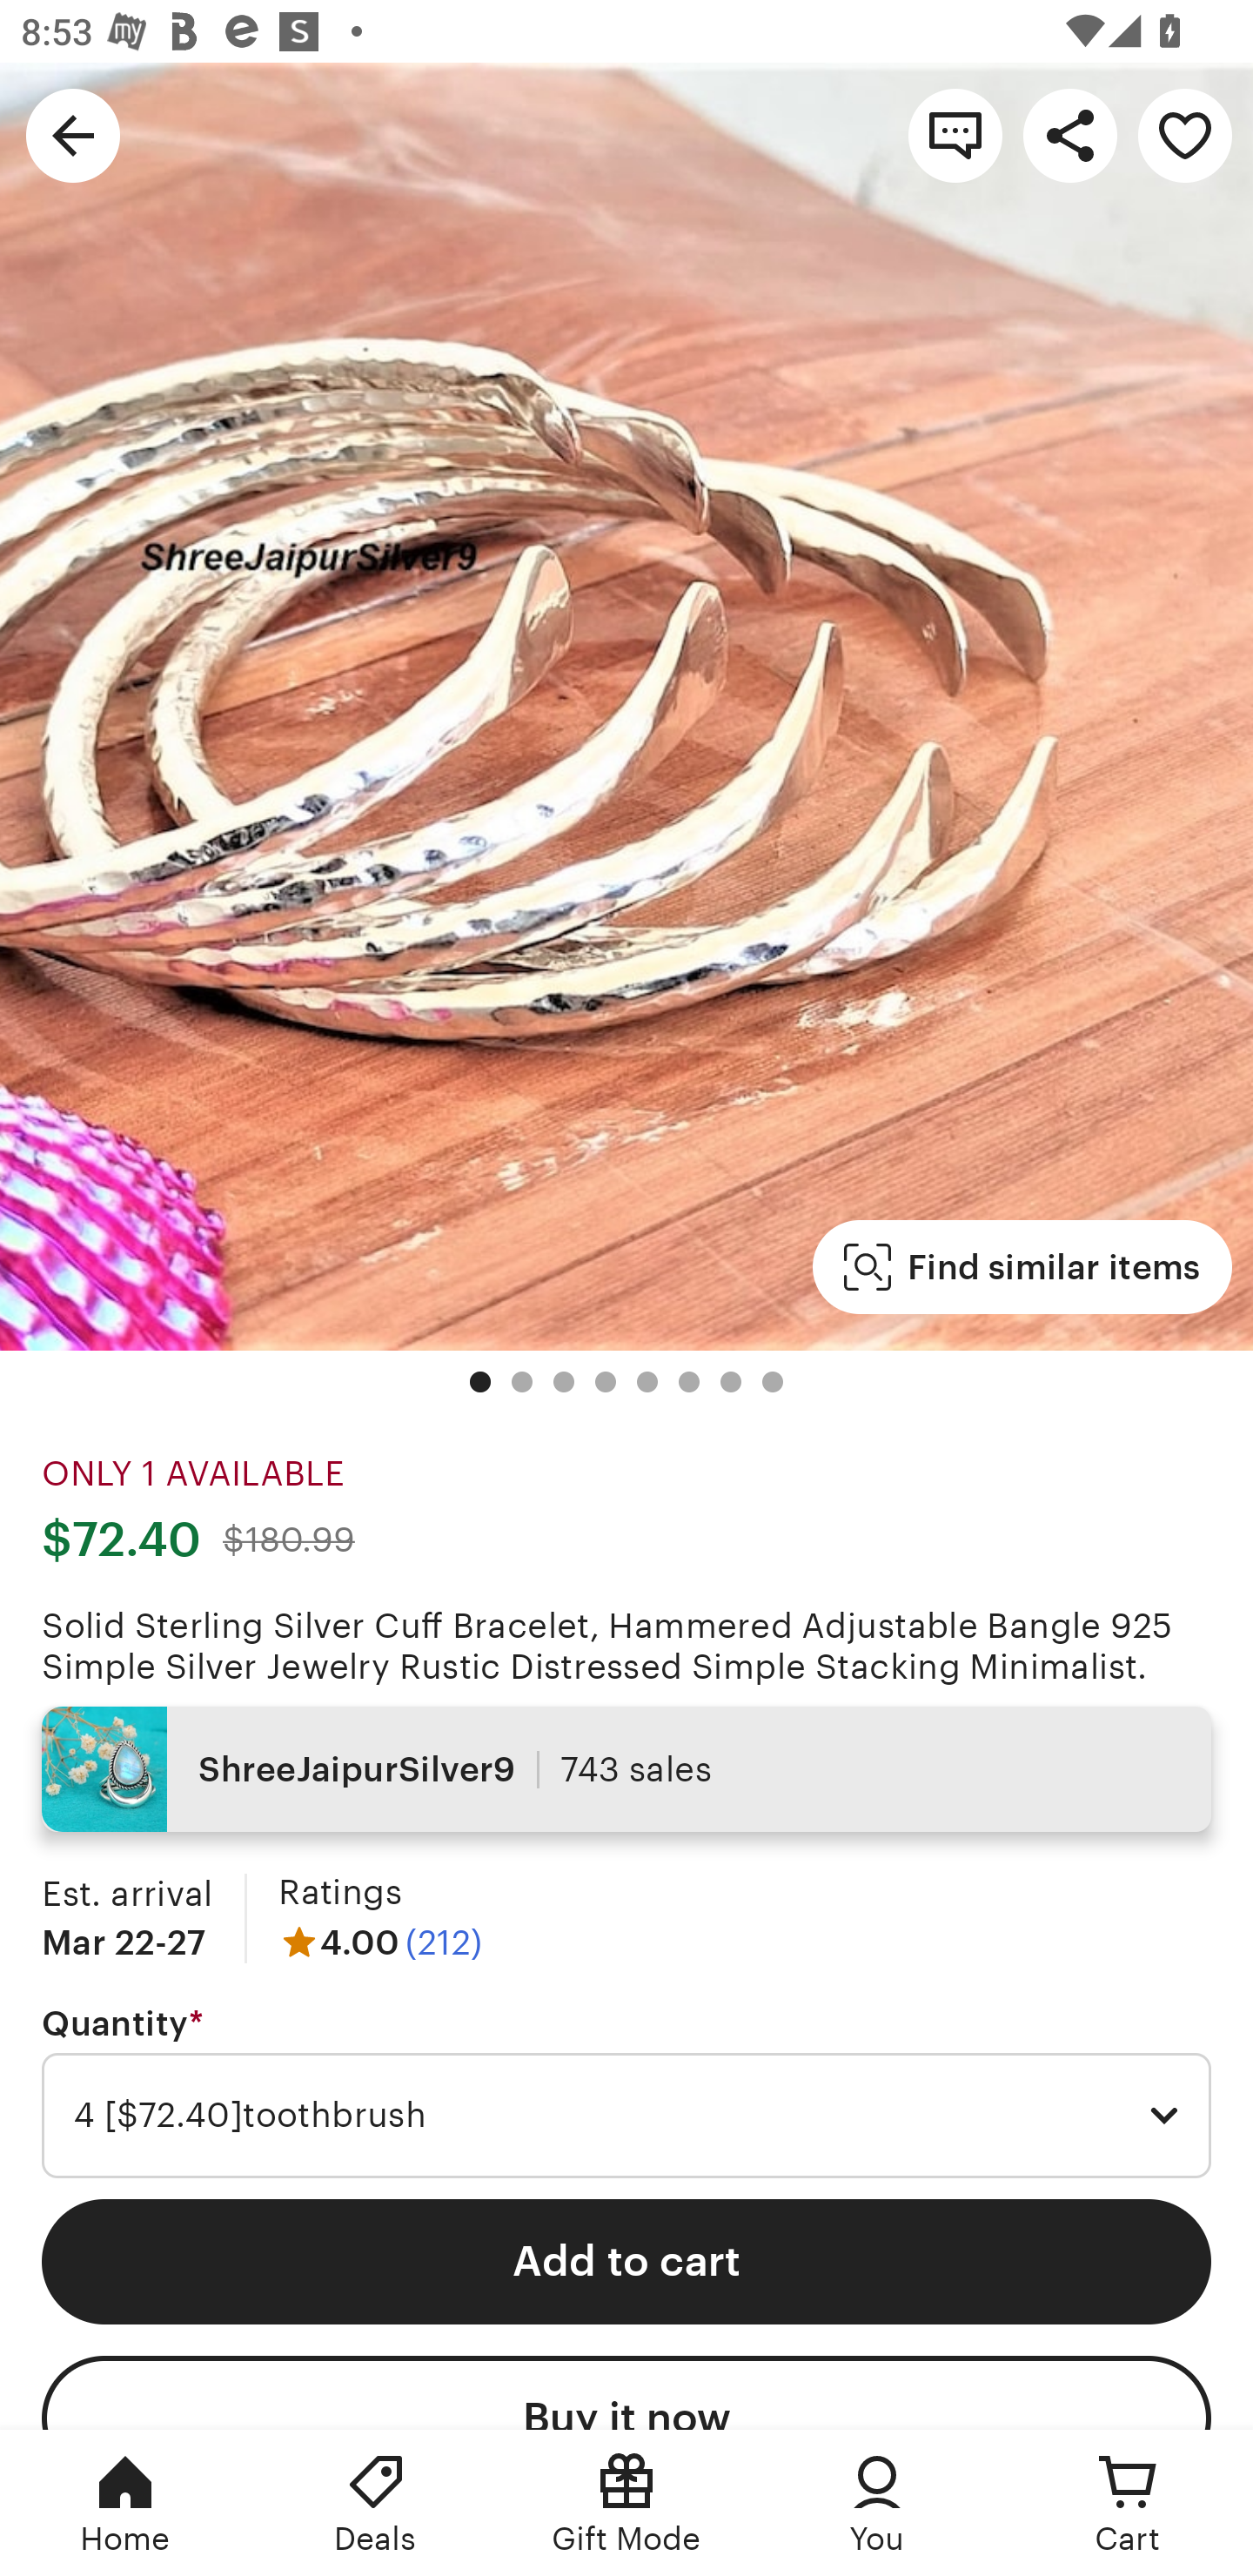 Image resolution: width=1253 pixels, height=2576 pixels. What do you see at coordinates (626, 2503) in the screenshot?
I see `Gift Mode` at bounding box center [626, 2503].